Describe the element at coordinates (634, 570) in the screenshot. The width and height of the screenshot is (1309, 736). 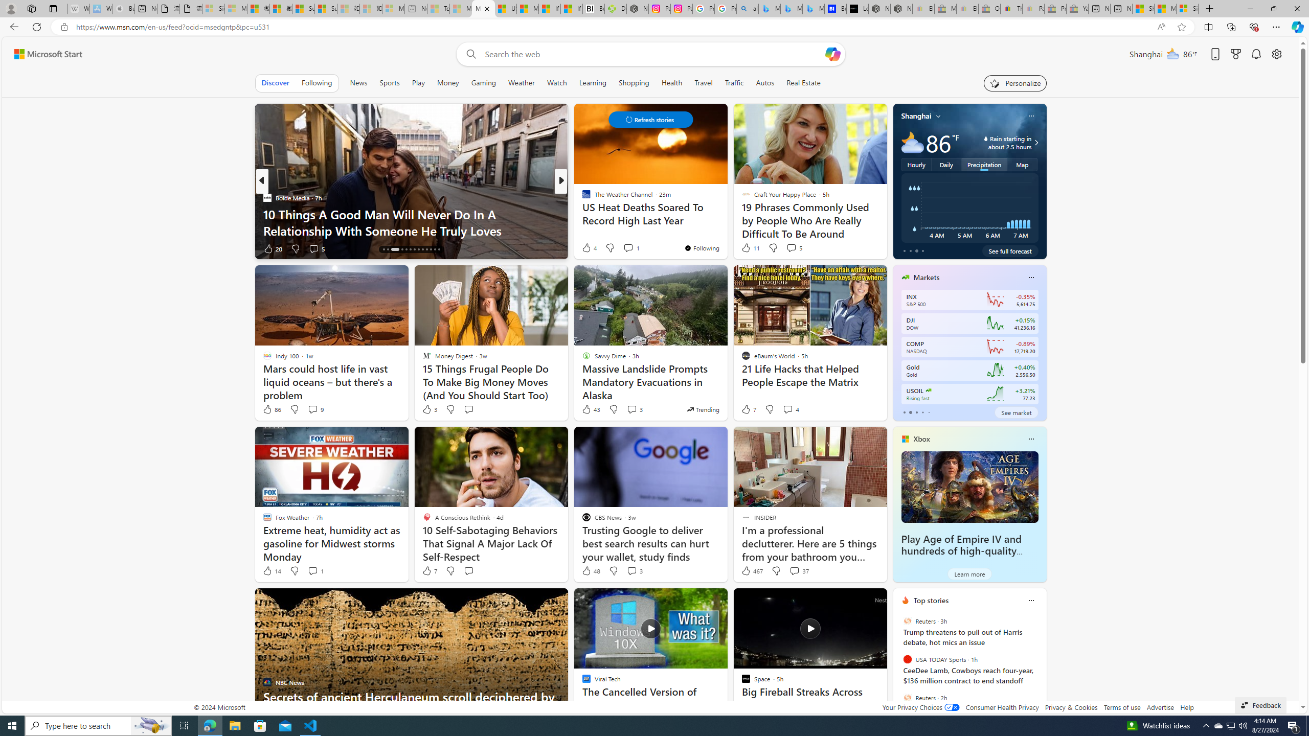
I see `View comments 3 Comment` at that location.